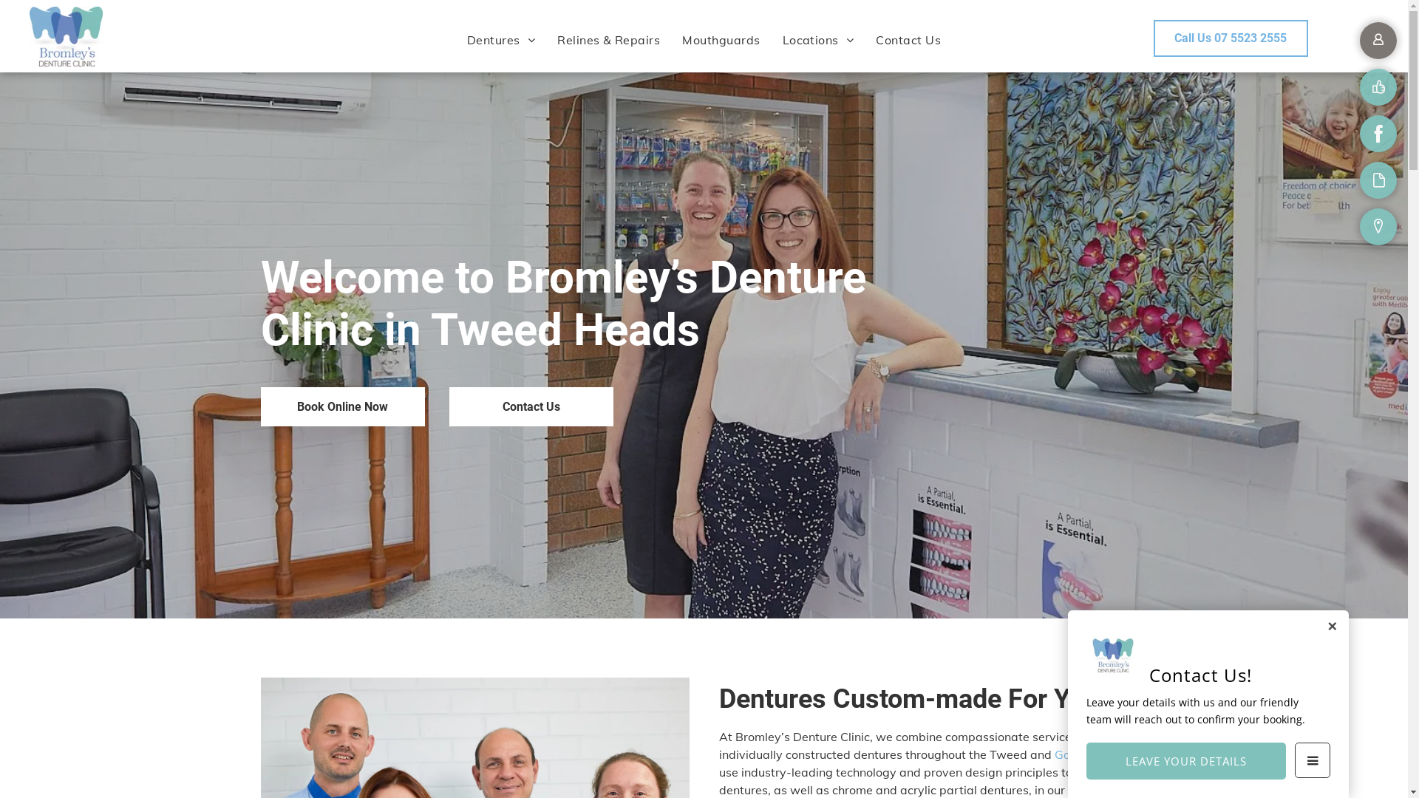 The width and height of the screenshot is (1419, 798). What do you see at coordinates (721, 39) in the screenshot?
I see `Mouthguards` at bounding box center [721, 39].